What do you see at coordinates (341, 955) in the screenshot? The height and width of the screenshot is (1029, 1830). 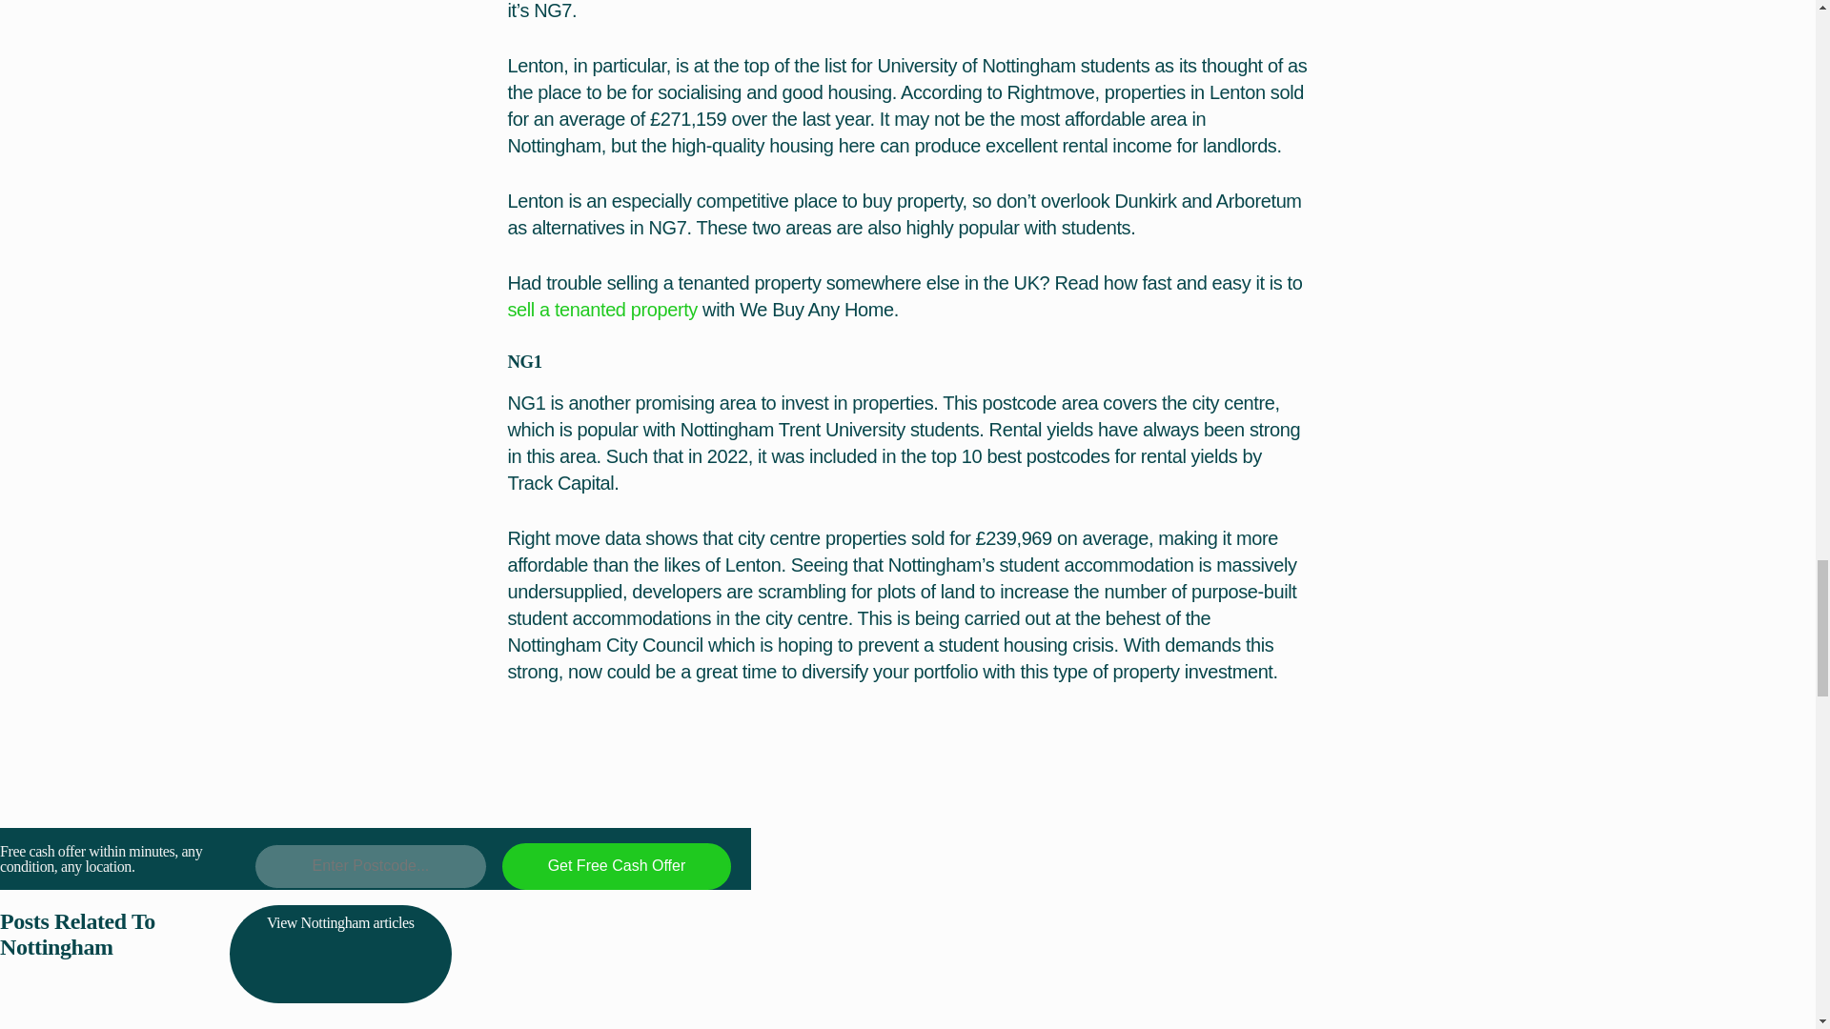 I see `View Nottingham articles` at bounding box center [341, 955].